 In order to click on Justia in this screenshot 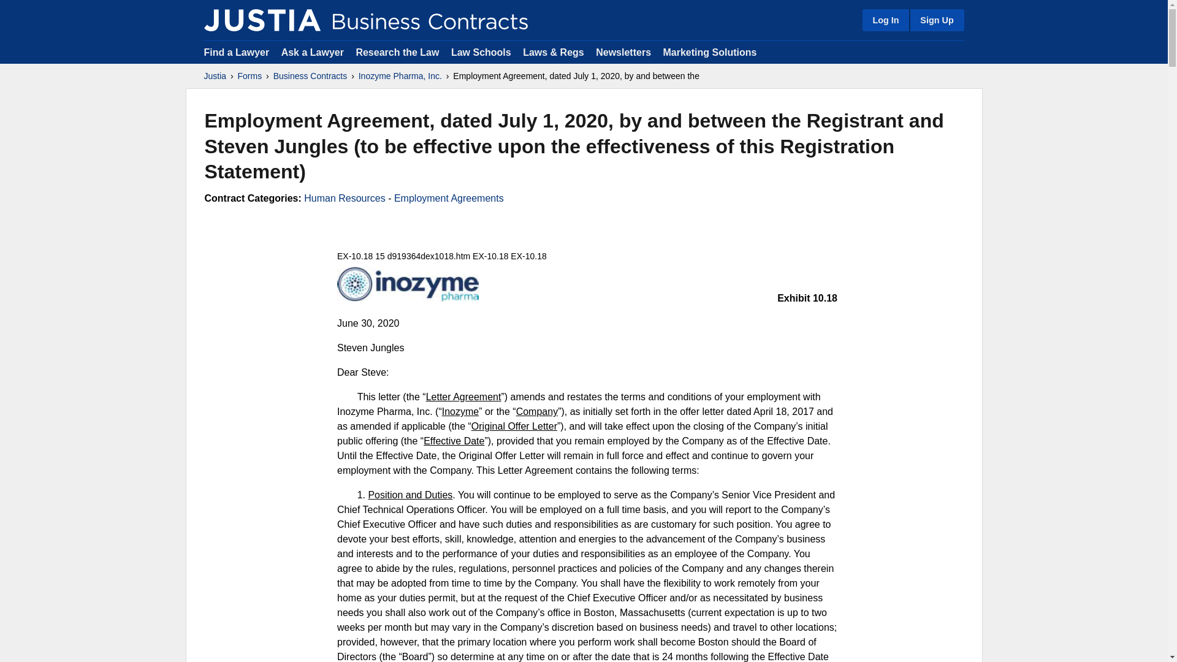, I will do `click(215, 76)`.